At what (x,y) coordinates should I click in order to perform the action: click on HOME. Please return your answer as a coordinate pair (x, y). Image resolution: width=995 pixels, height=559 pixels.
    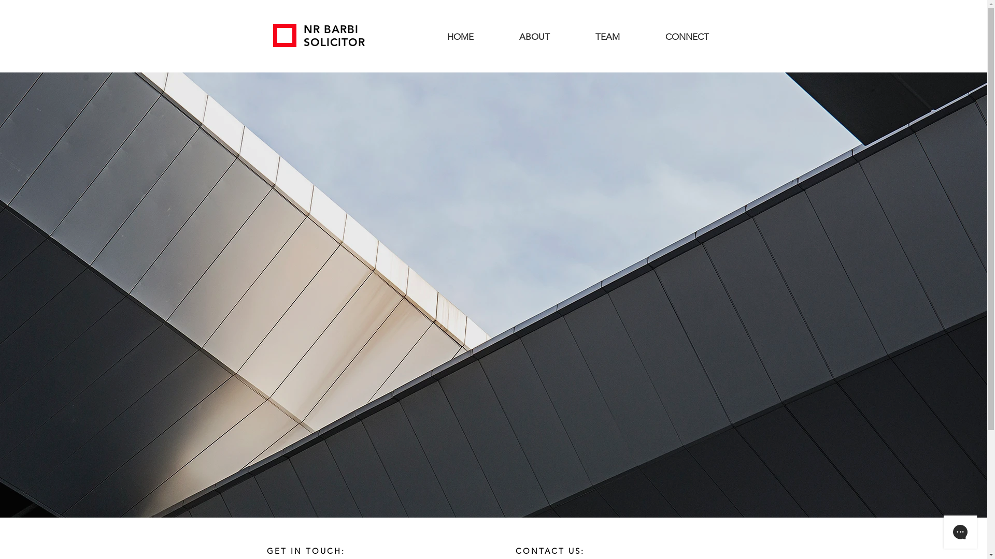
    Looking at the image, I should click on (460, 36).